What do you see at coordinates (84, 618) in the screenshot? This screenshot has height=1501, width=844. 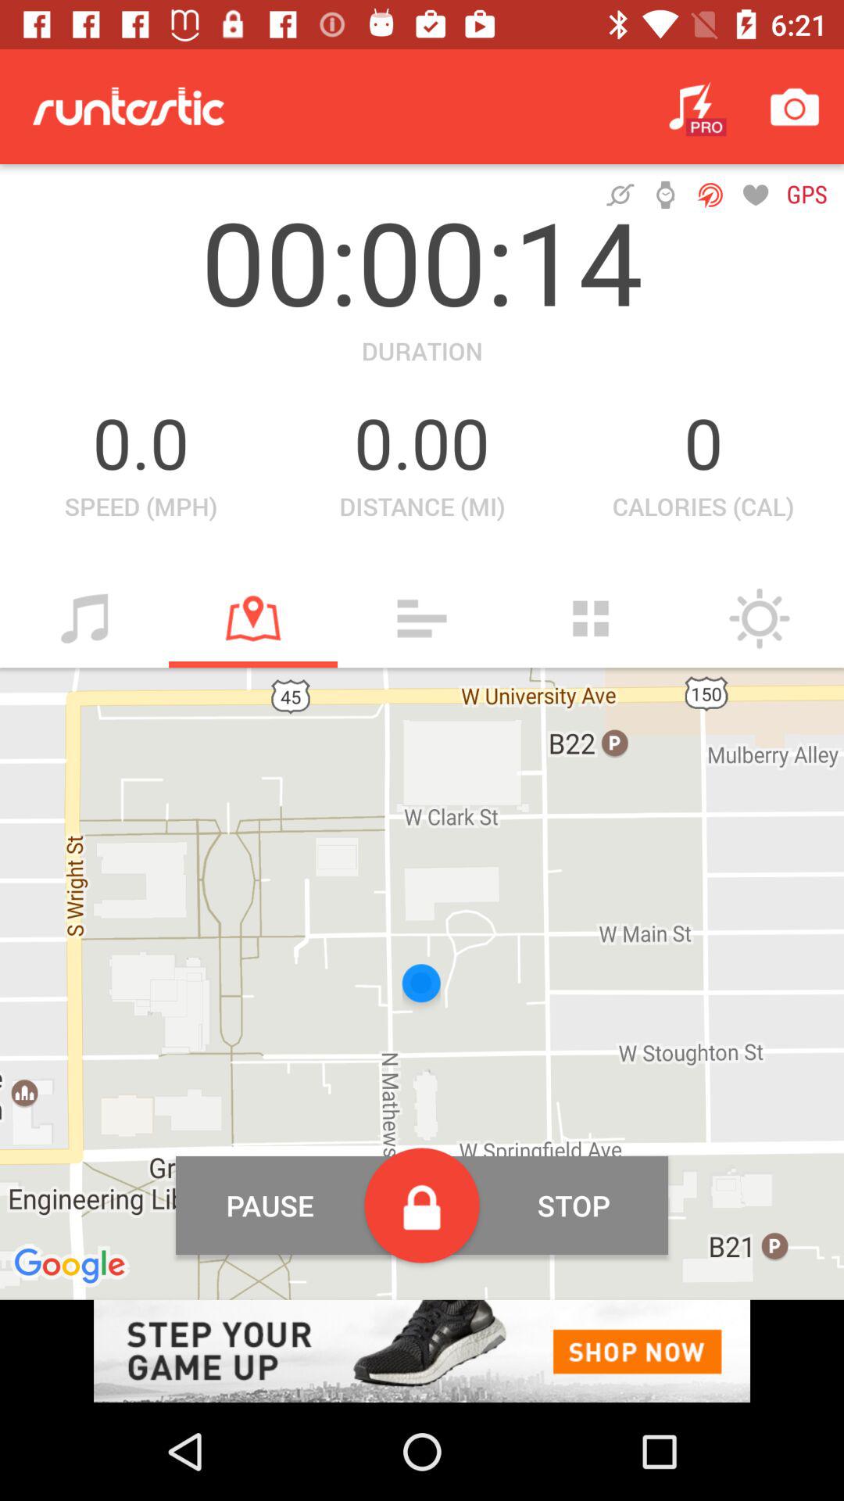 I see `go to music` at bounding box center [84, 618].